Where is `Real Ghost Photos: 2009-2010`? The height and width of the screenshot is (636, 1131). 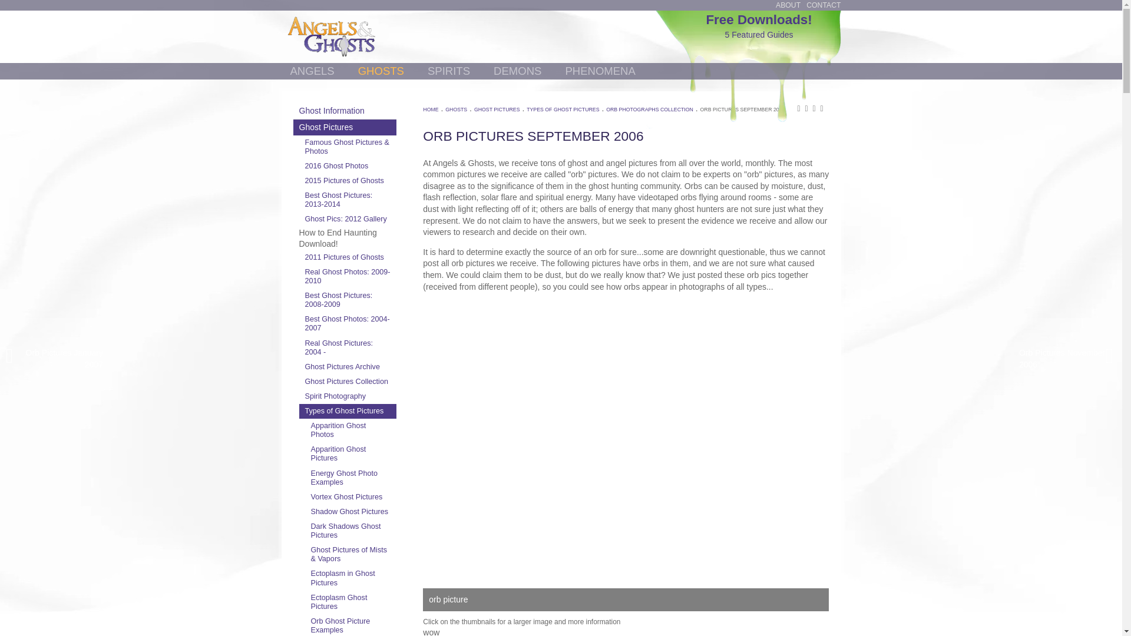
Real Ghost Photos: 2009-2010 is located at coordinates (348, 277).